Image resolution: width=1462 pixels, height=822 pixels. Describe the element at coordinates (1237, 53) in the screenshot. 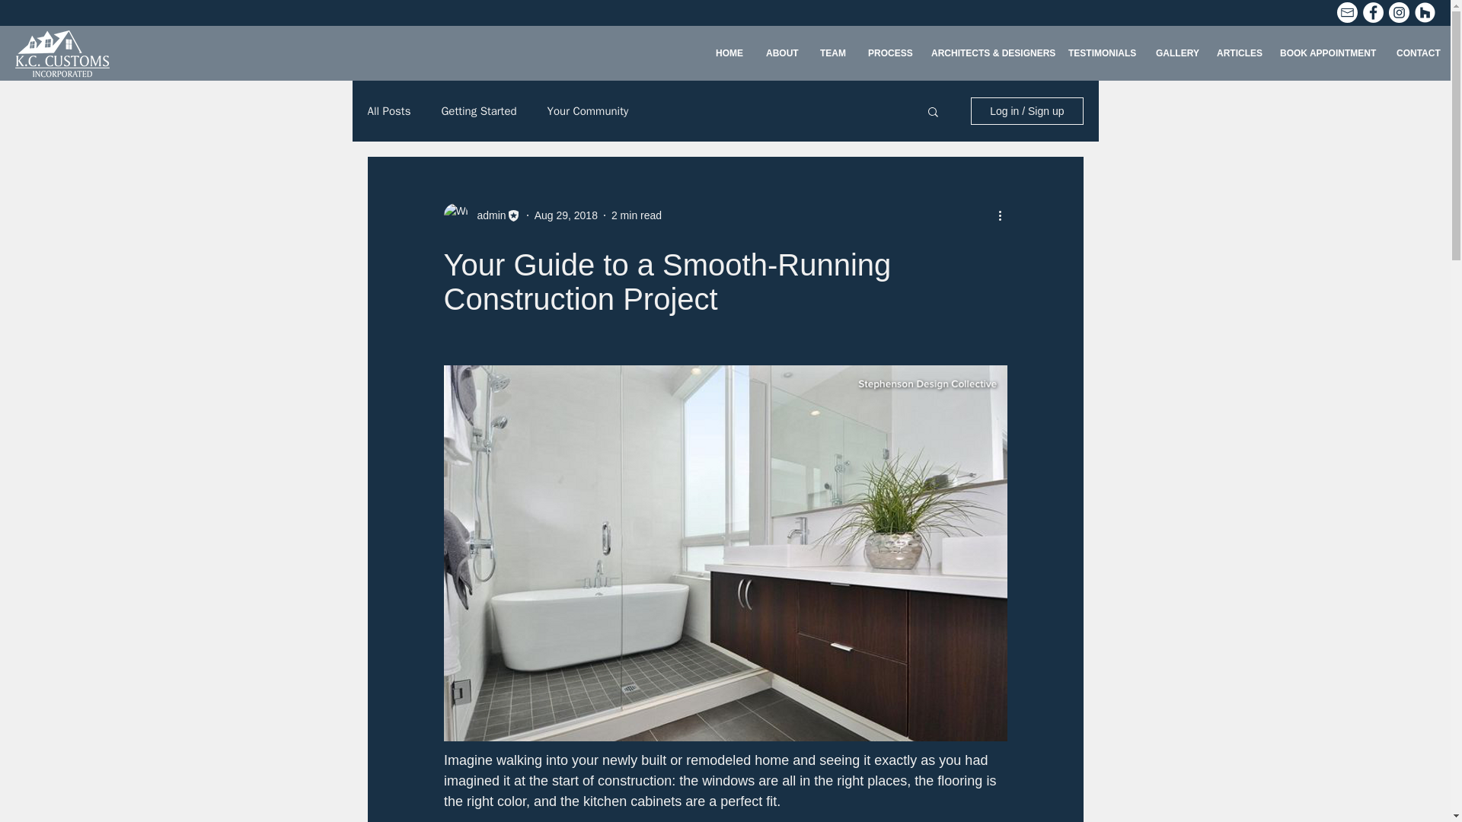

I see `ARTICLES` at that location.